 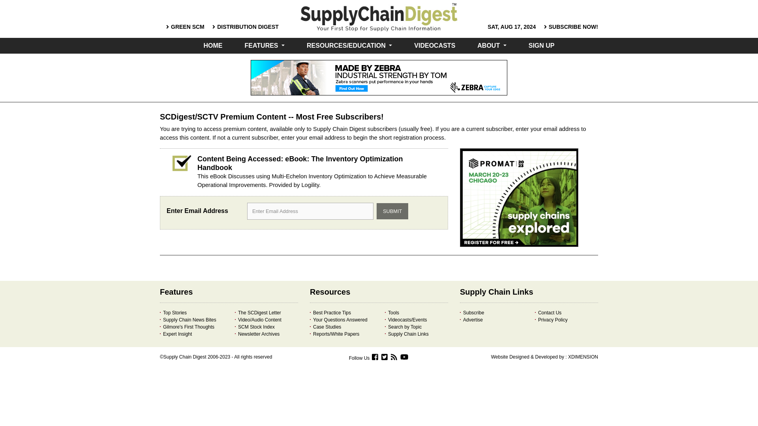 What do you see at coordinates (187, 327) in the screenshot?
I see `Gilmore's First Thoughts` at bounding box center [187, 327].